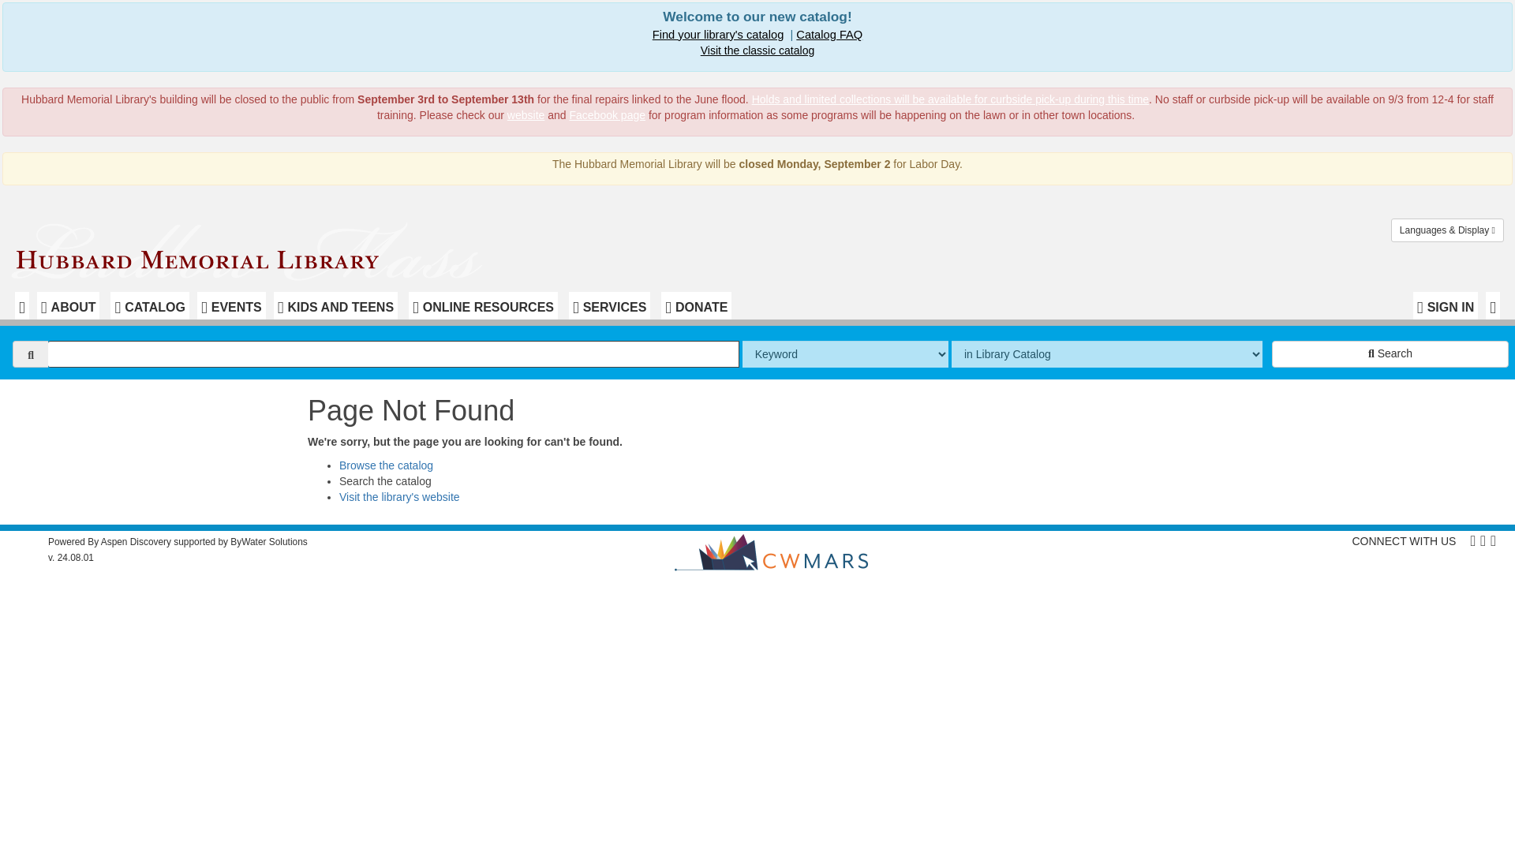 Image resolution: width=1515 pixels, height=852 pixels. What do you see at coordinates (150, 306) in the screenshot?
I see `CATALOG` at bounding box center [150, 306].